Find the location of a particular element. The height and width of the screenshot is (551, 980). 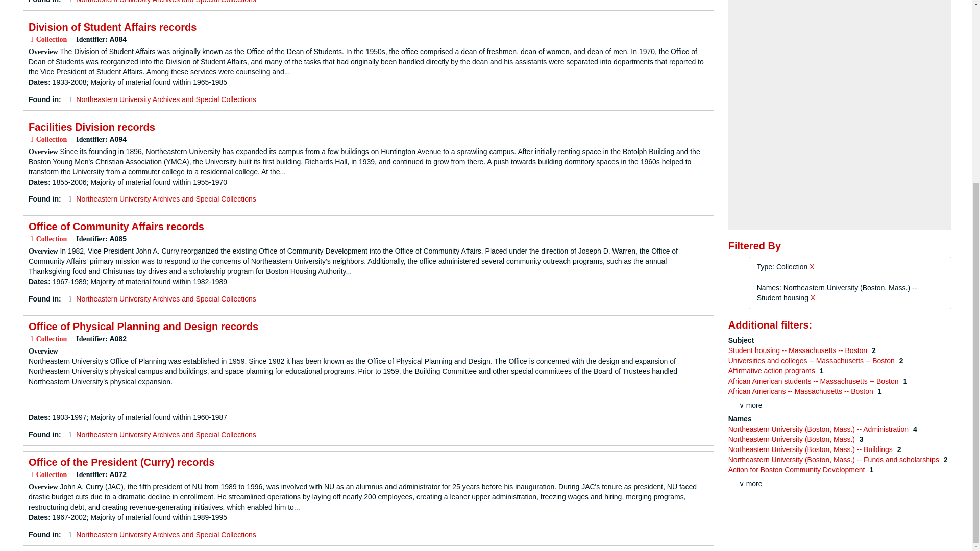

Office of Community Affairs records is located at coordinates (116, 227).